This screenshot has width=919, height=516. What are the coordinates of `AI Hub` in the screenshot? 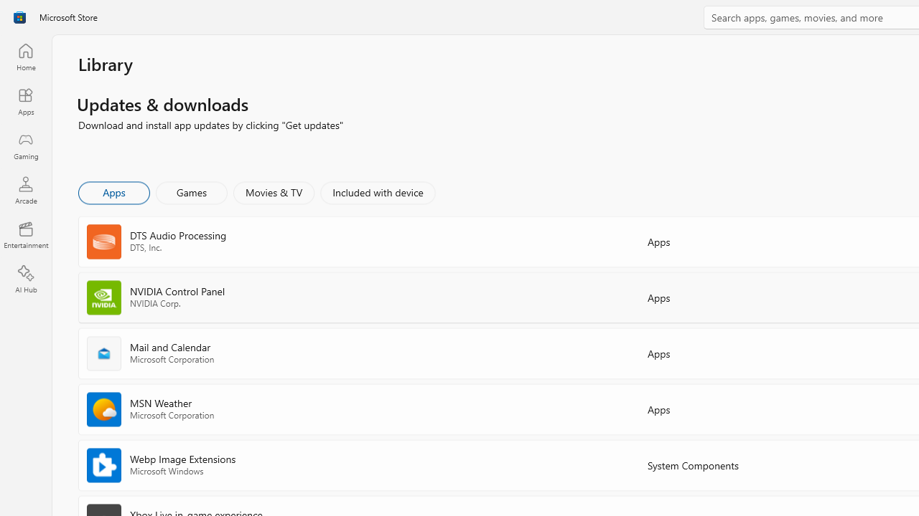 It's located at (26, 279).